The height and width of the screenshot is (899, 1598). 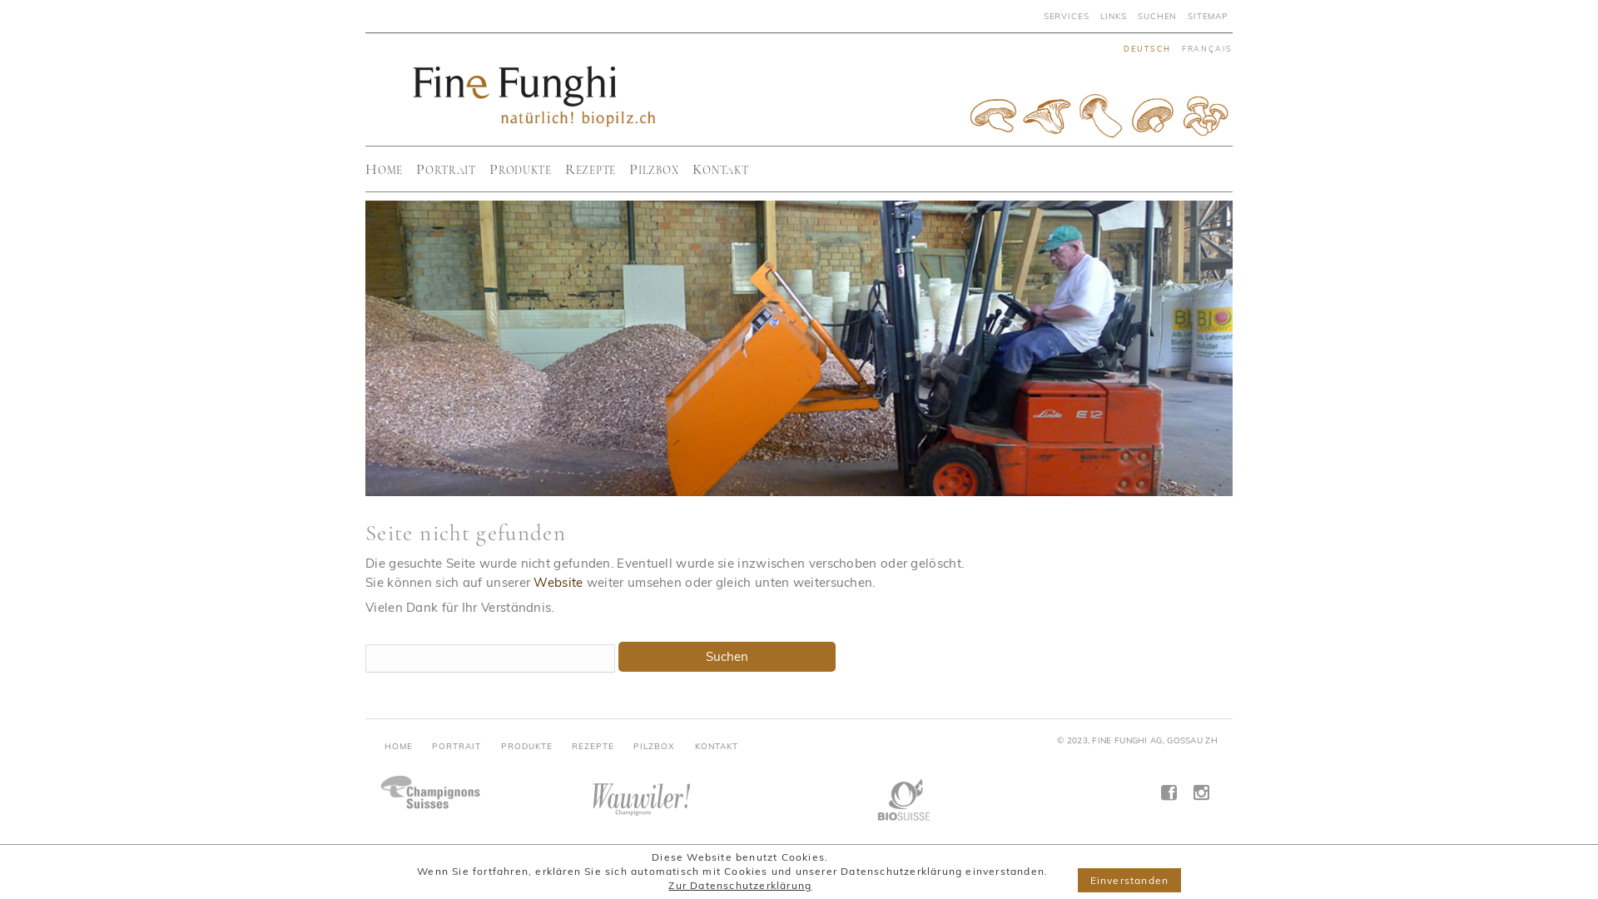 What do you see at coordinates (453, 169) in the screenshot?
I see `Portrait` at bounding box center [453, 169].